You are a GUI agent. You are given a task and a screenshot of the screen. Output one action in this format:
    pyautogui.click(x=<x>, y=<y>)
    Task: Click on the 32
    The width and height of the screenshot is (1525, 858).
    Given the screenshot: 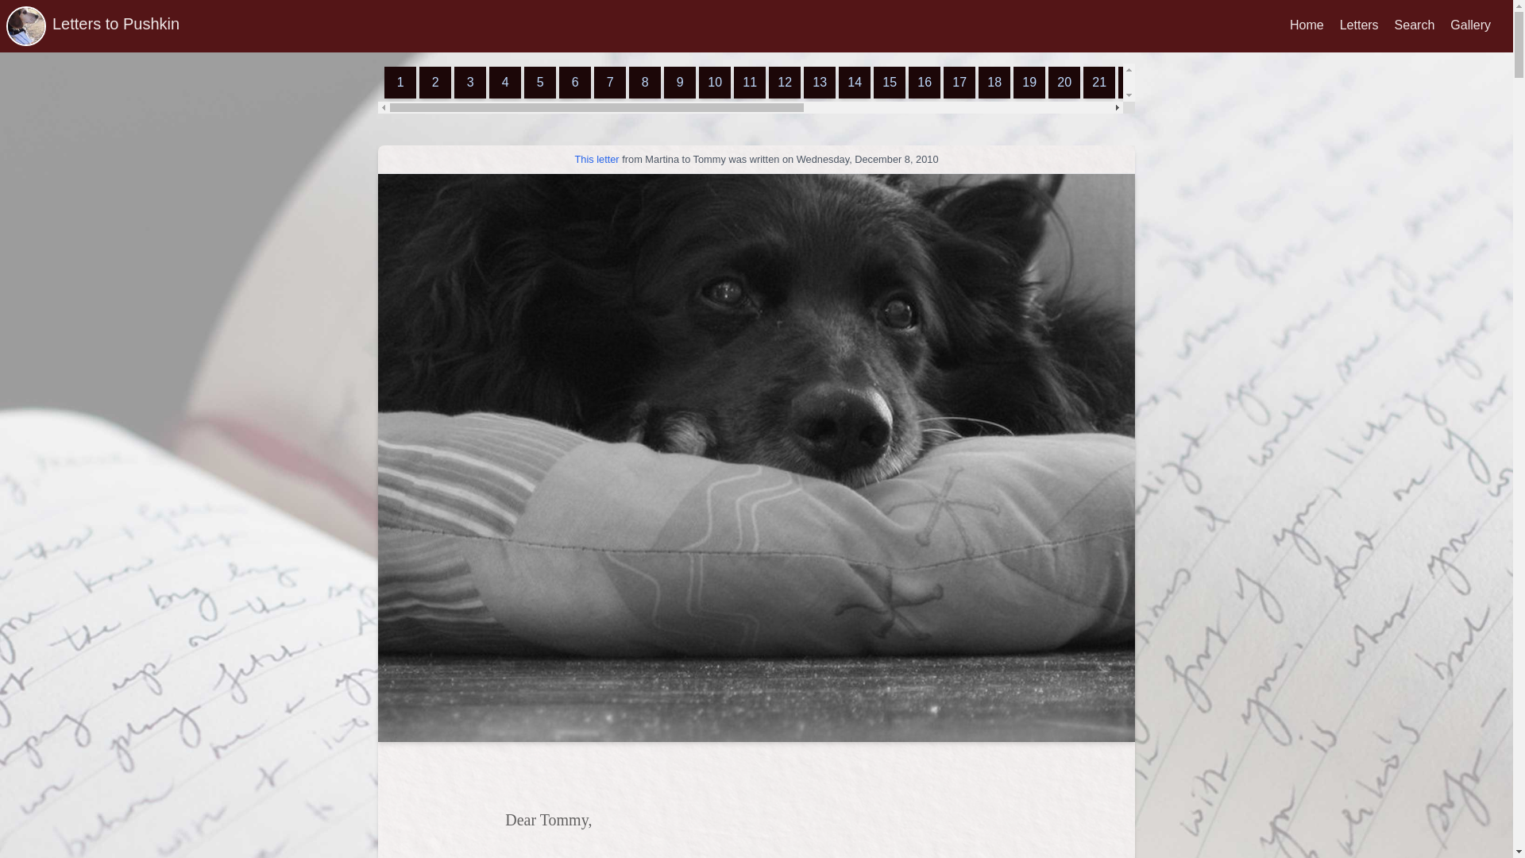 What is the action you would take?
    pyautogui.click(x=1483, y=83)
    